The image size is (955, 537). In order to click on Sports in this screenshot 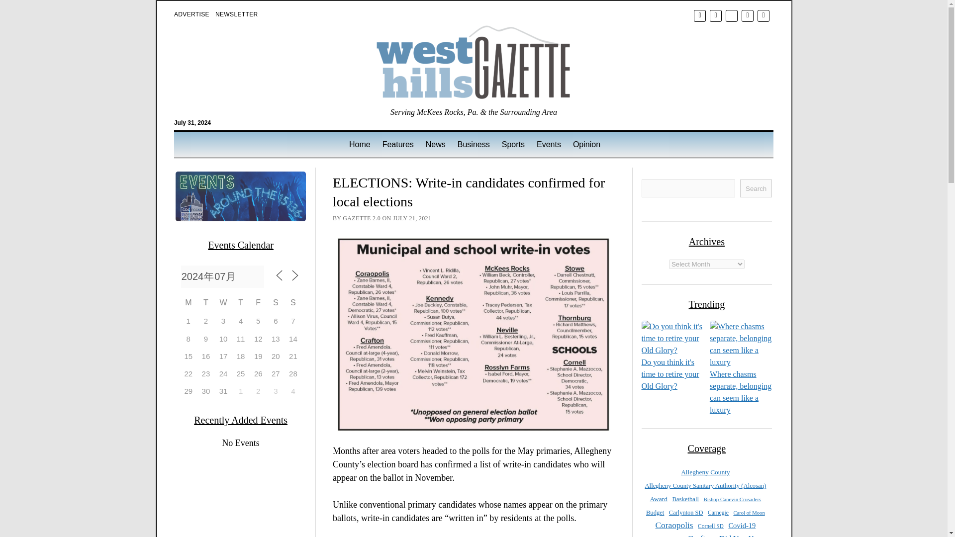, I will do `click(513, 144)`.